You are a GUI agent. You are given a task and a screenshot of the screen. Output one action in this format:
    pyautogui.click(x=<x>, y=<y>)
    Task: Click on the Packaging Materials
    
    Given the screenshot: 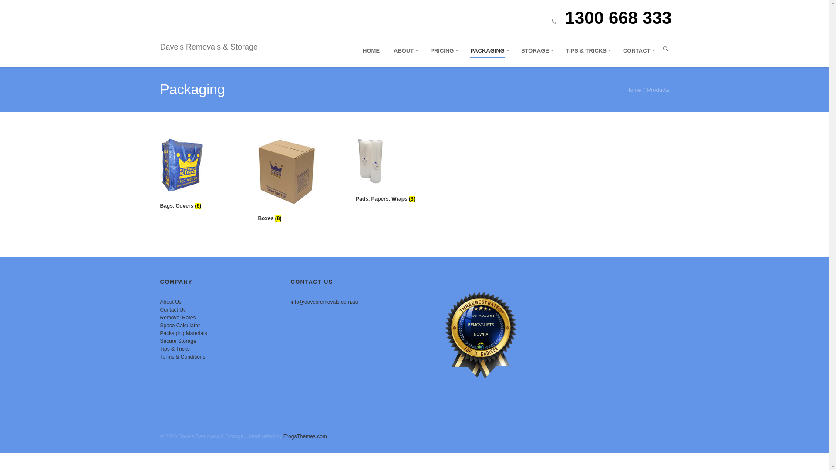 What is the action you would take?
    pyautogui.click(x=184, y=333)
    